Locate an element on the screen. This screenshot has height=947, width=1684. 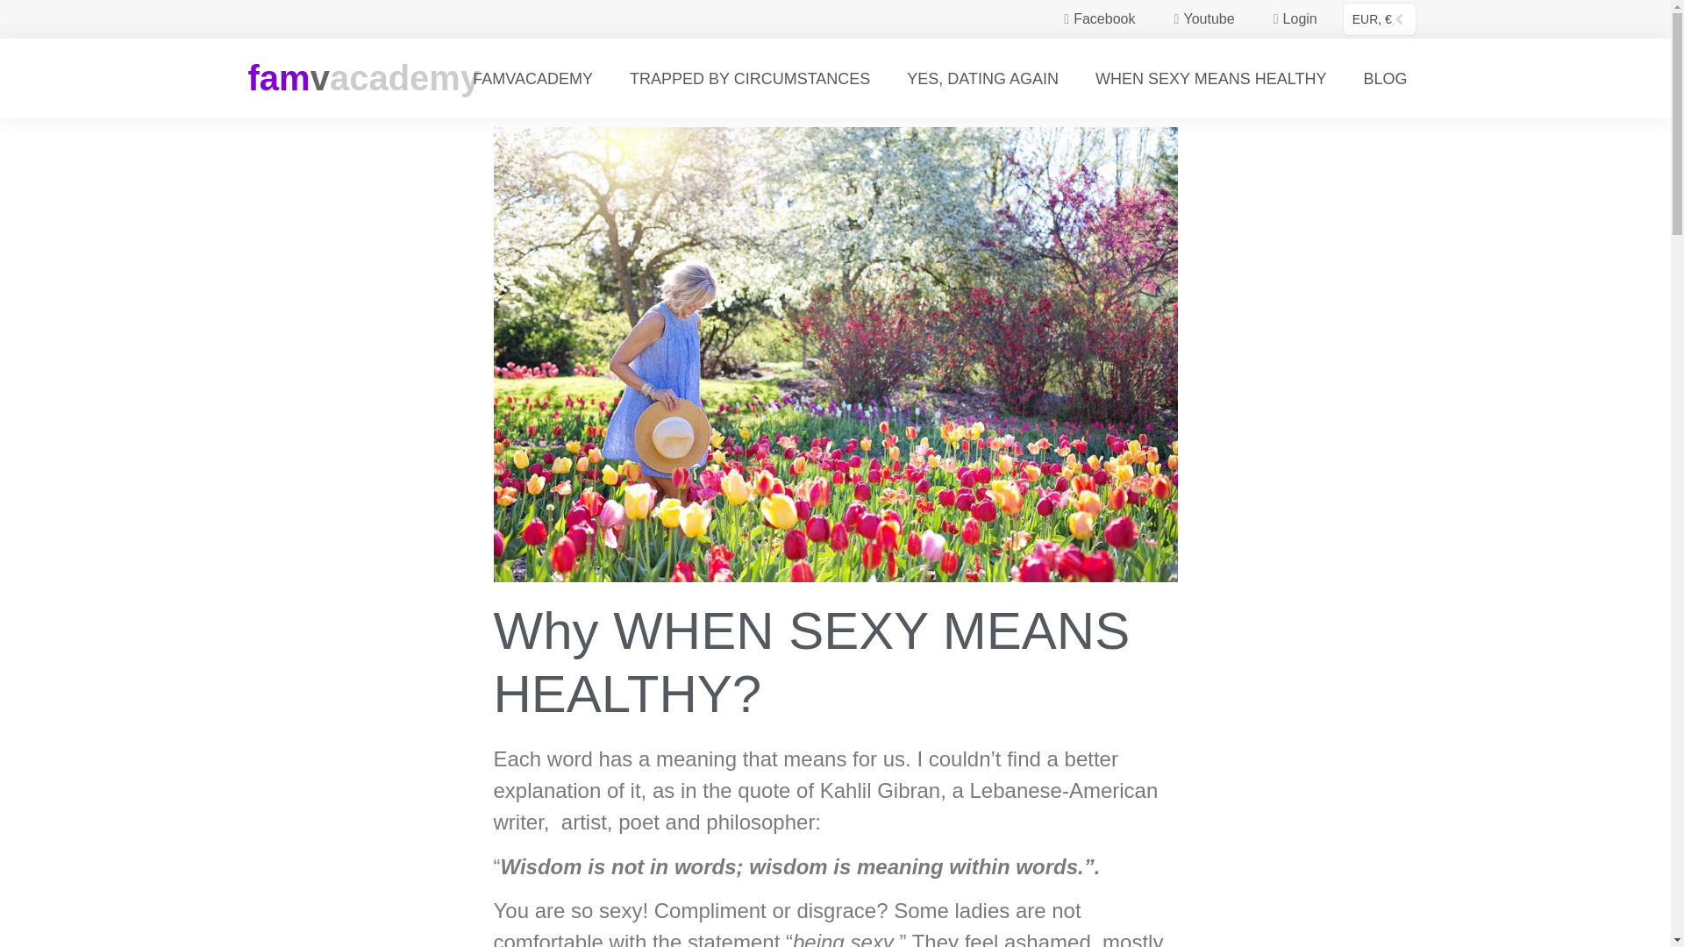
YES, DATING AGAIN is located at coordinates (982, 79).